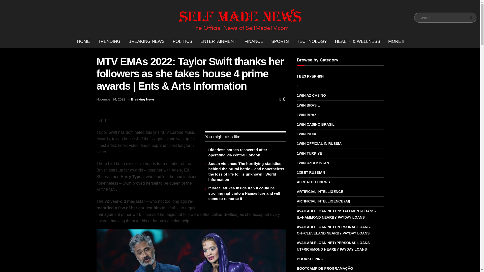 The width and height of the screenshot is (484, 272). Describe the element at coordinates (312, 42) in the screenshot. I see `TECHNOLOGY` at that location.